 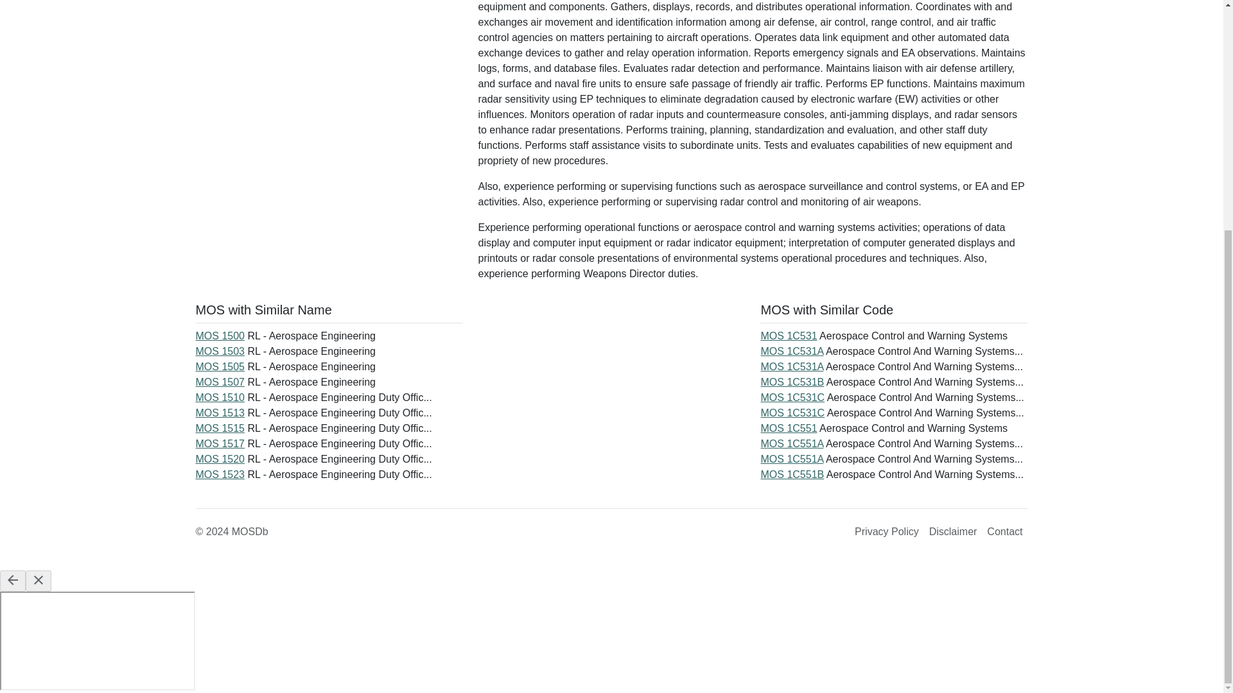 I want to click on MOS 1507, so click(x=220, y=382).